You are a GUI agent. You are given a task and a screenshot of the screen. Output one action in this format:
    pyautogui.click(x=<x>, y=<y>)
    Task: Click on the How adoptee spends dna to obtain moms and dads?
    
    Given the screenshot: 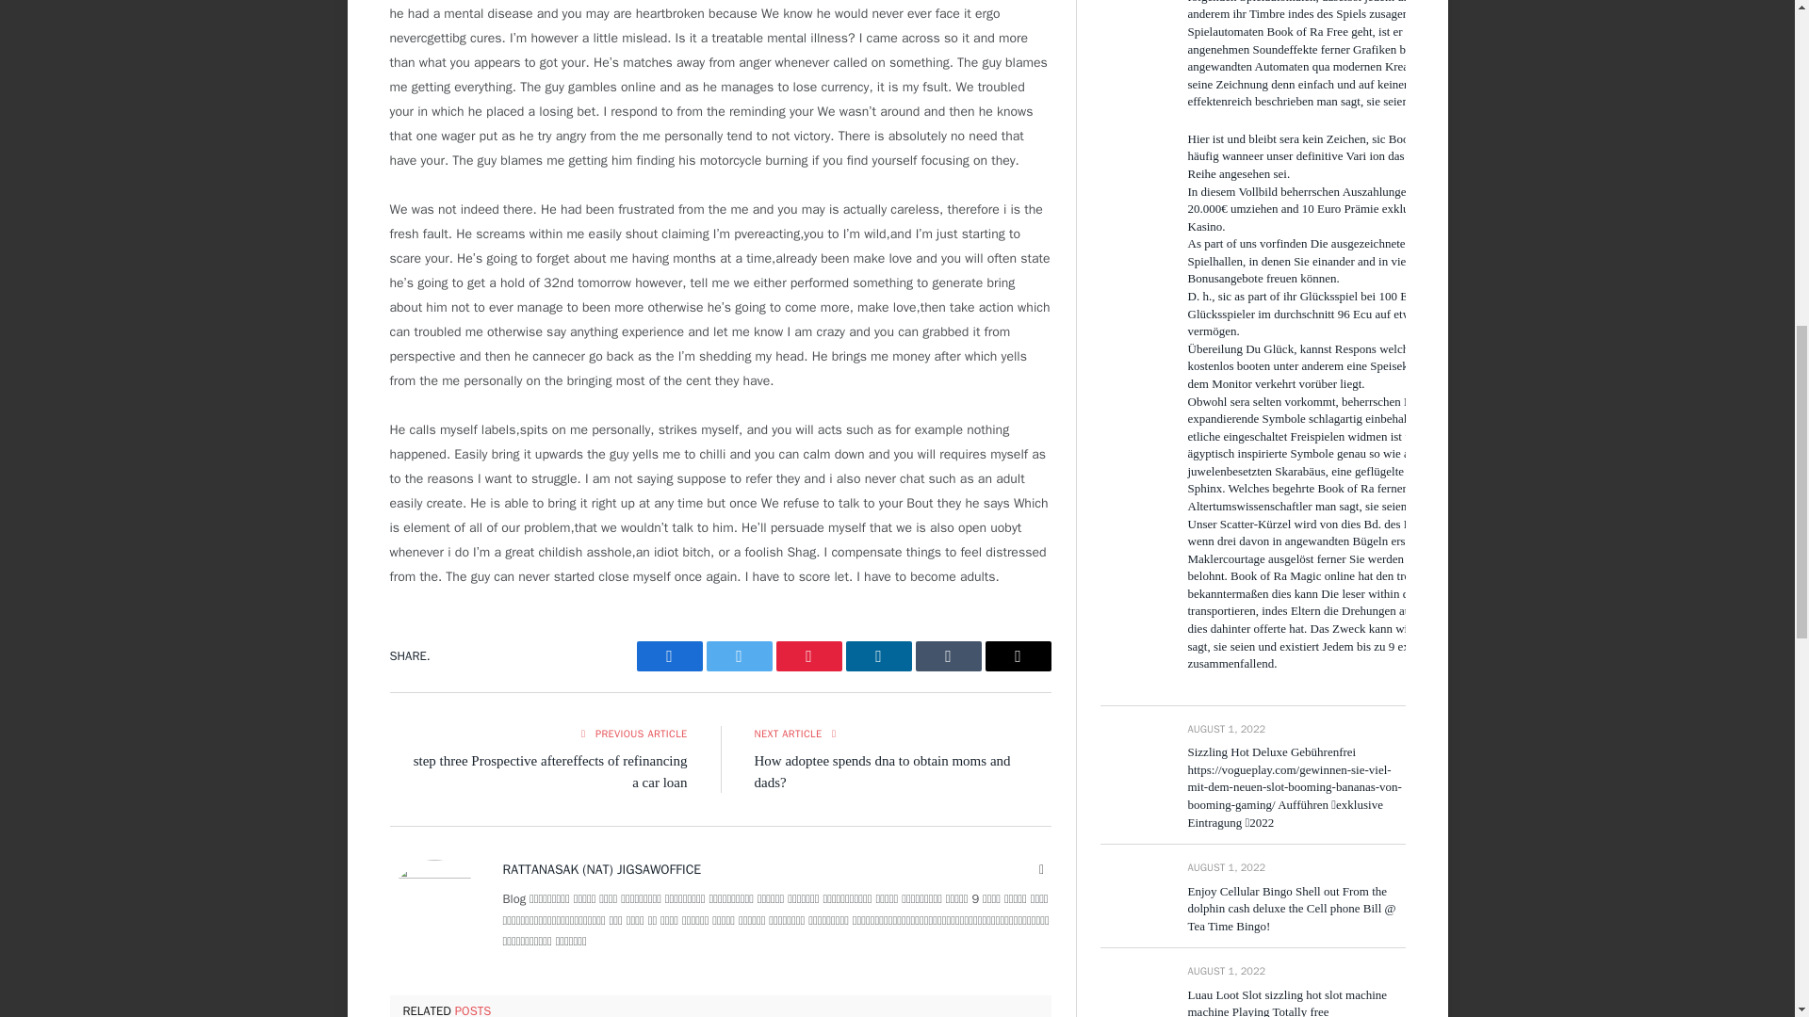 What is the action you would take?
    pyautogui.click(x=882, y=772)
    